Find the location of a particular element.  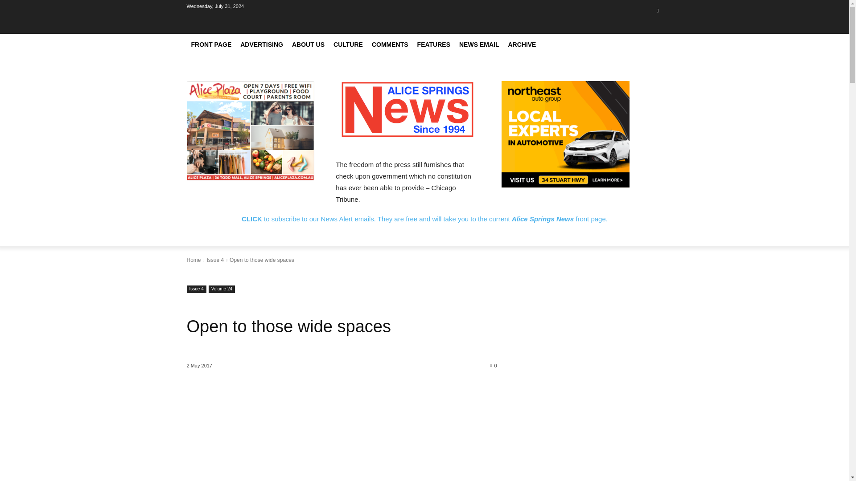

ADVERTISING is located at coordinates (262, 45).